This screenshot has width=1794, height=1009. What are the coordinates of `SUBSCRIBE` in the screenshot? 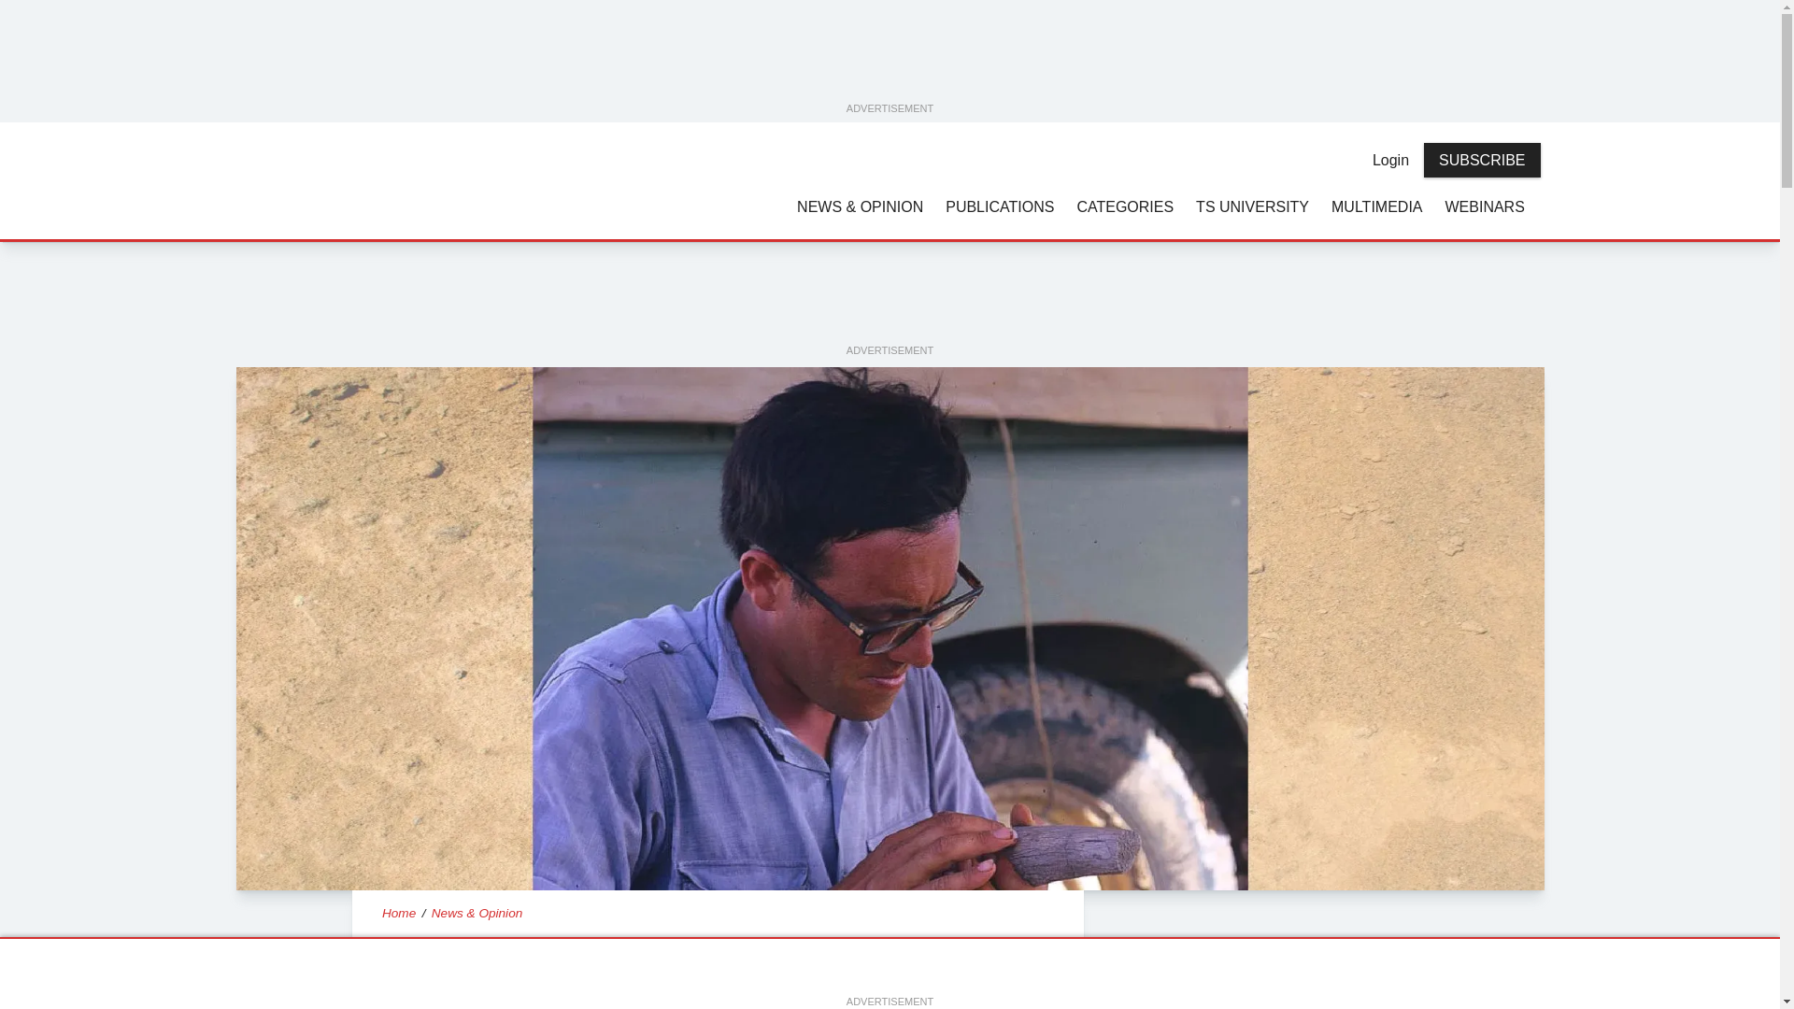 It's located at (1482, 161).